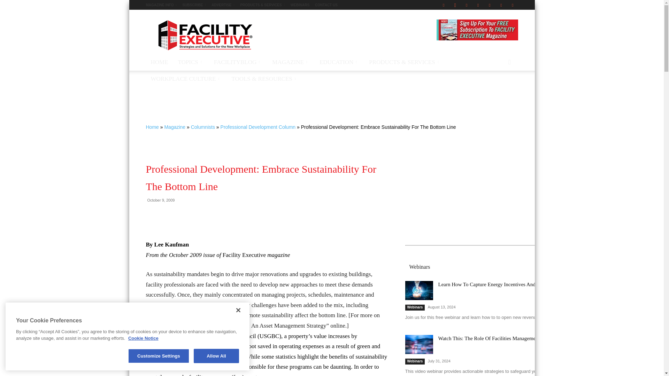 The height and width of the screenshot is (376, 669). What do you see at coordinates (490, 5) in the screenshot?
I see `RSS` at bounding box center [490, 5].